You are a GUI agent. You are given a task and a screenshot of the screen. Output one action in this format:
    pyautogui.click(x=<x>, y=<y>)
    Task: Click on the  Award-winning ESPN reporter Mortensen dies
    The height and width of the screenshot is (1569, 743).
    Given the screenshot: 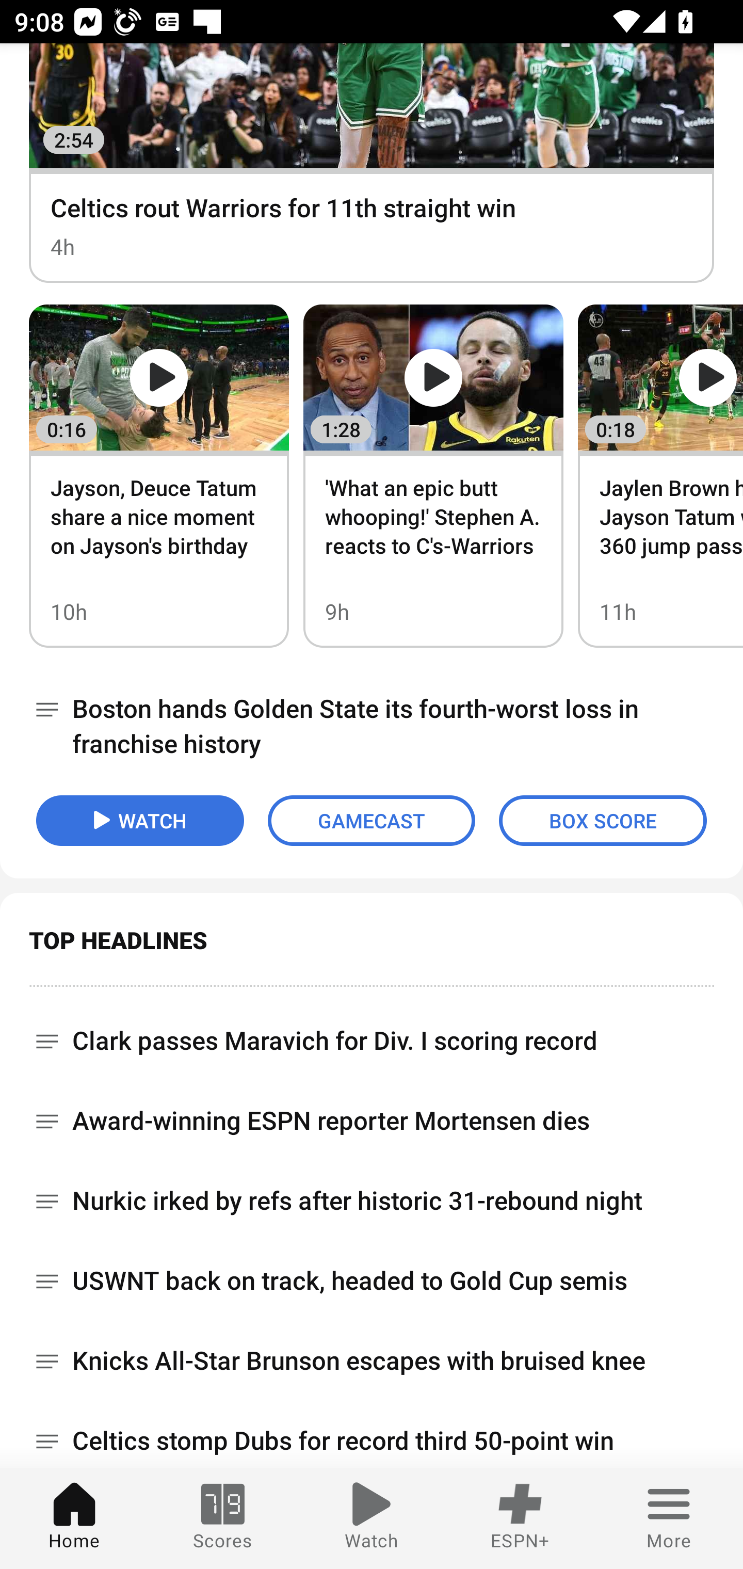 What is the action you would take?
    pyautogui.click(x=372, y=1121)
    